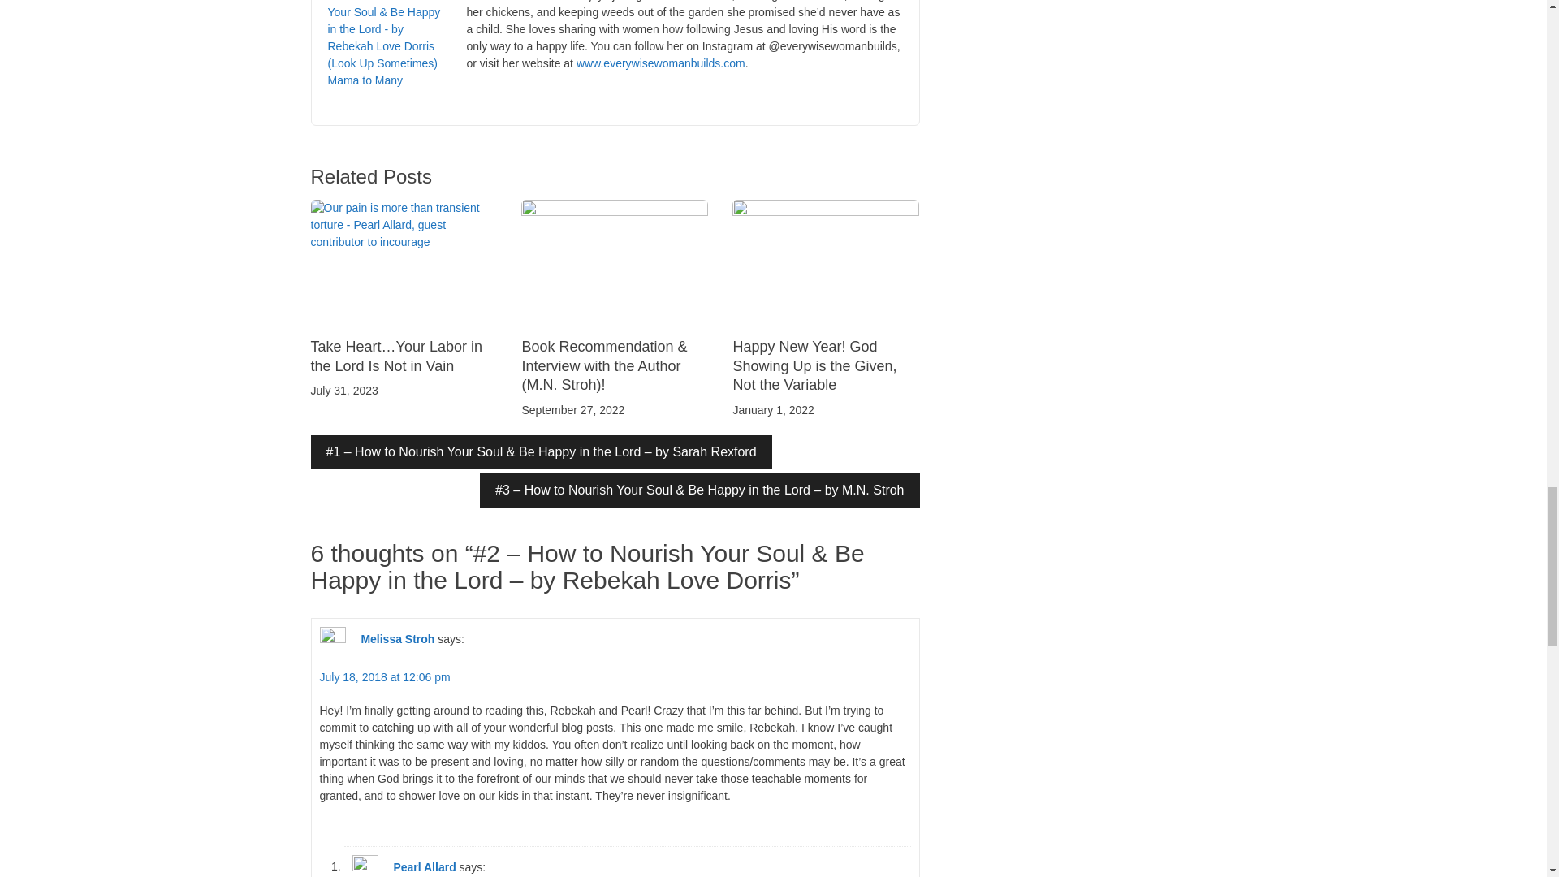 The width and height of the screenshot is (1559, 877). Describe the element at coordinates (385, 677) in the screenshot. I see `July 18, 2018 at 12:06 pm` at that location.